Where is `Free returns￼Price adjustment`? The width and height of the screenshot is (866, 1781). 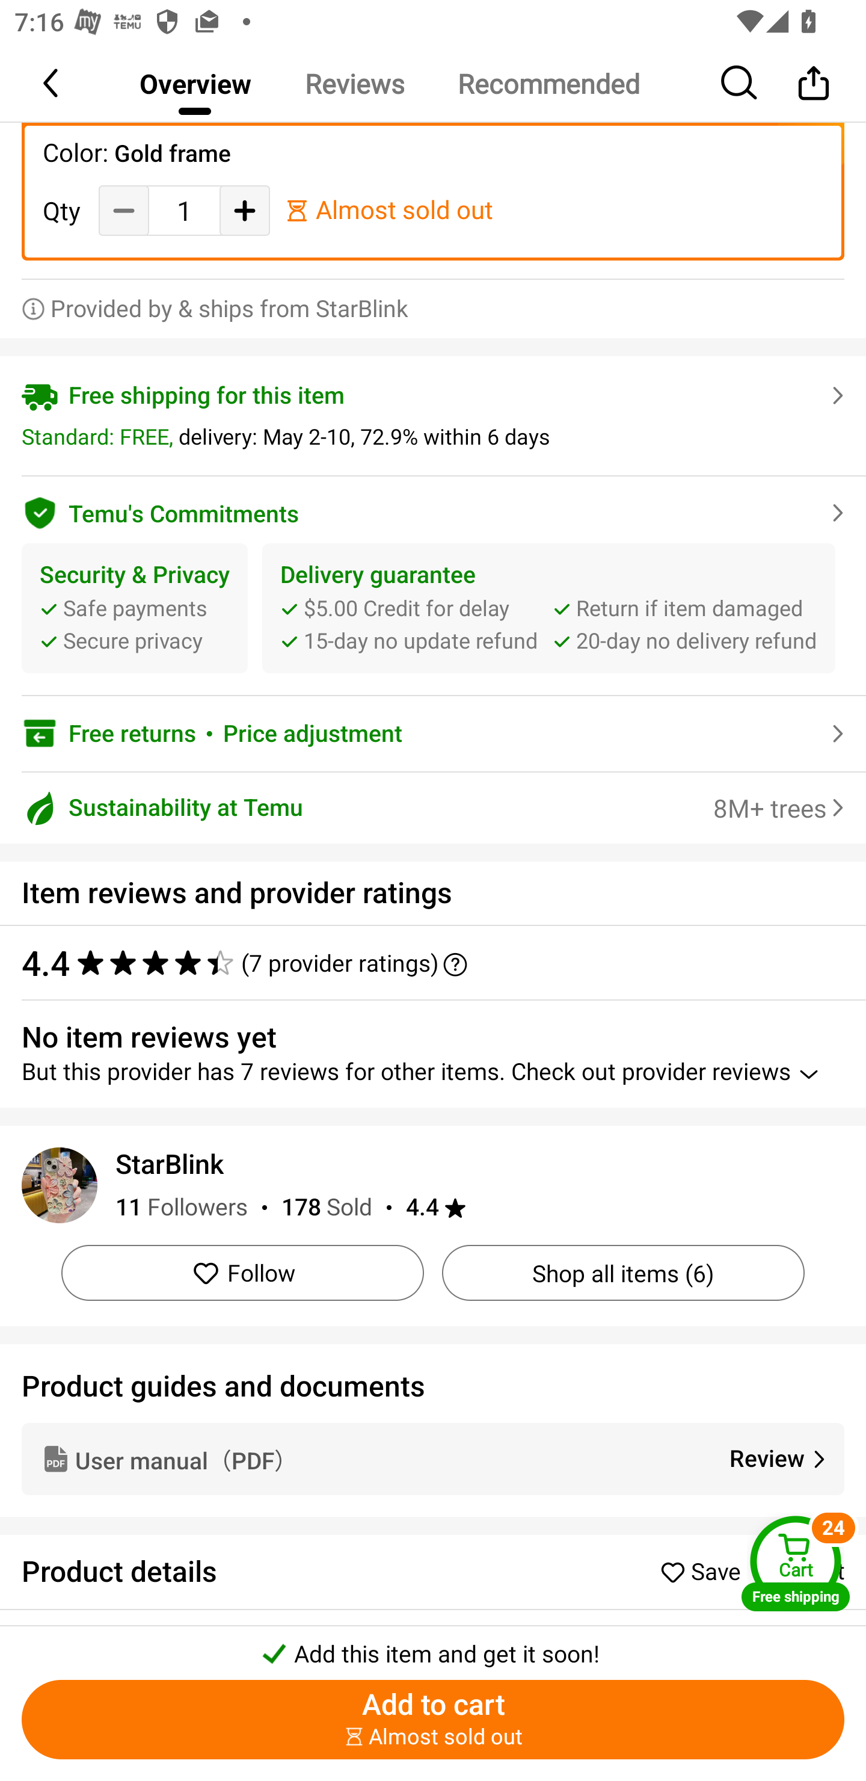
Free returns￼Price adjustment is located at coordinates (433, 733).